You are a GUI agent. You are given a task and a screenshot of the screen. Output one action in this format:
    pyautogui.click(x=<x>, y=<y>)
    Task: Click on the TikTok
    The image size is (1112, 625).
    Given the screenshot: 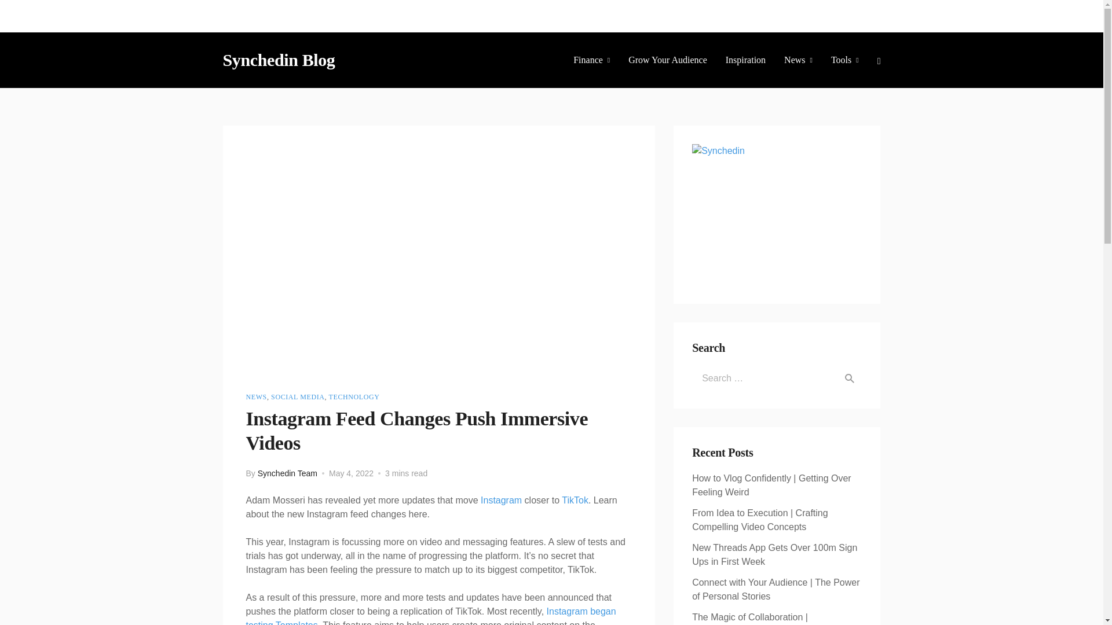 What is the action you would take?
    pyautogui.click(x=575, y=500)
    